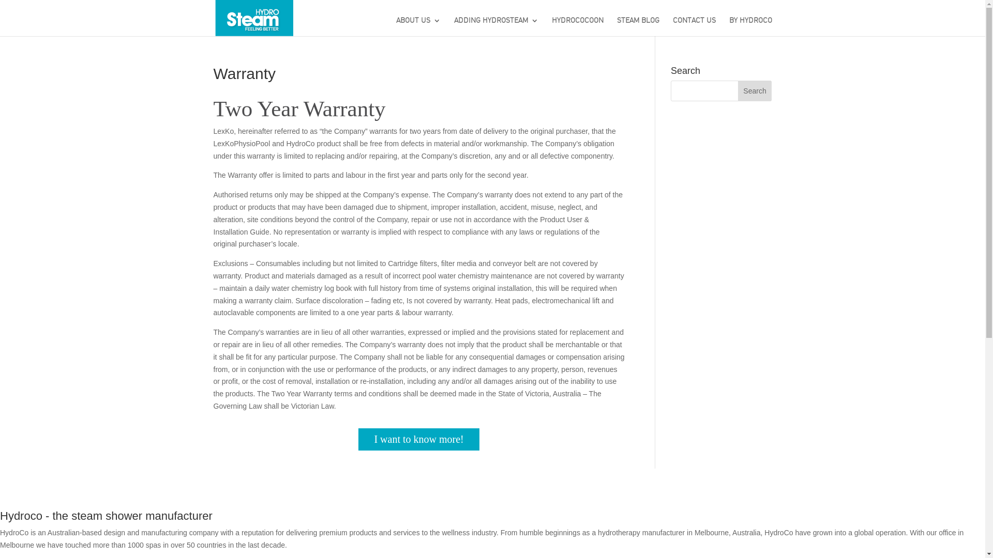 This screenshot has width=993, height=558. Describe the element at coordinates (496, 29) in the screenshot. I see `ADDING HYDROSTEAM` at that location.